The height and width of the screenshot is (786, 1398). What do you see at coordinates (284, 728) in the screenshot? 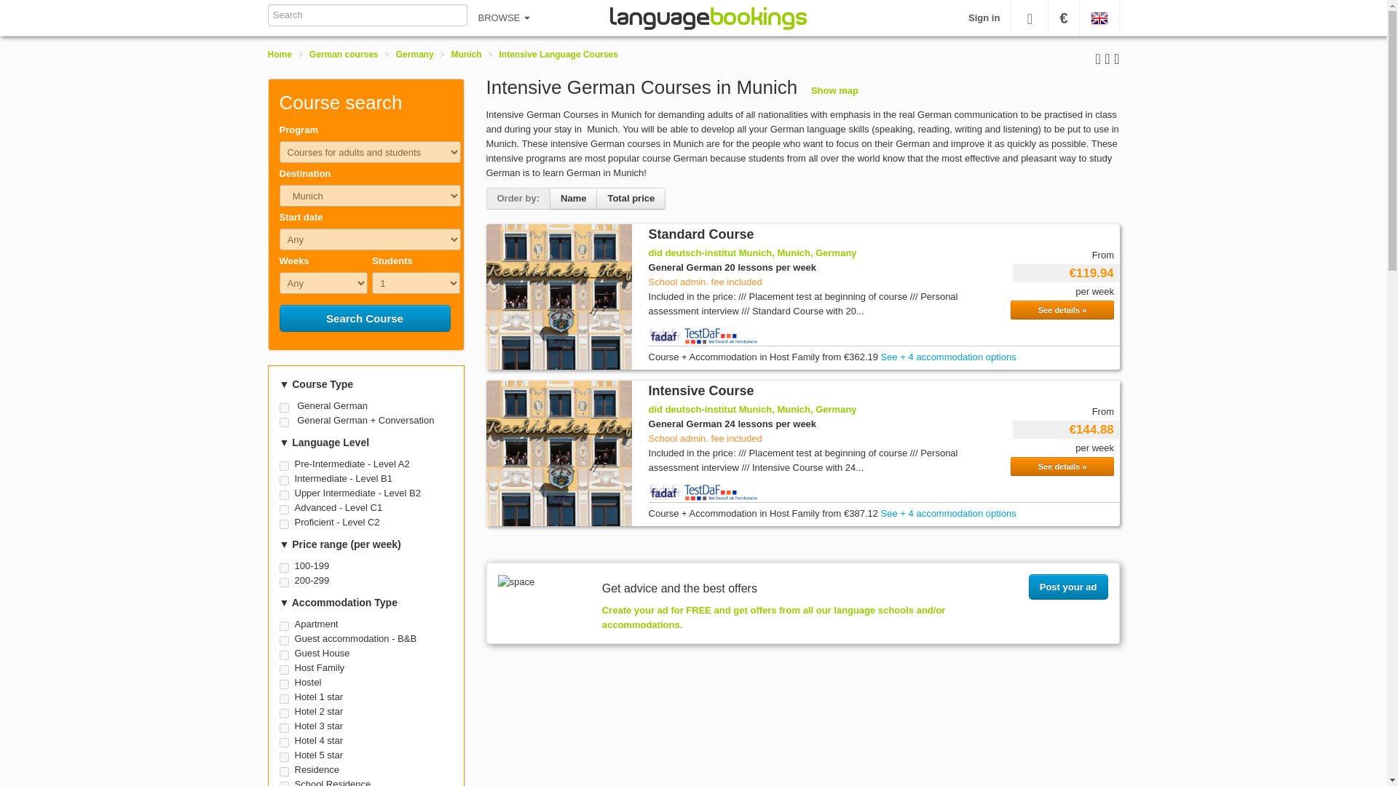
I see `Hotel 3 star` at bounding box center [284, 728].